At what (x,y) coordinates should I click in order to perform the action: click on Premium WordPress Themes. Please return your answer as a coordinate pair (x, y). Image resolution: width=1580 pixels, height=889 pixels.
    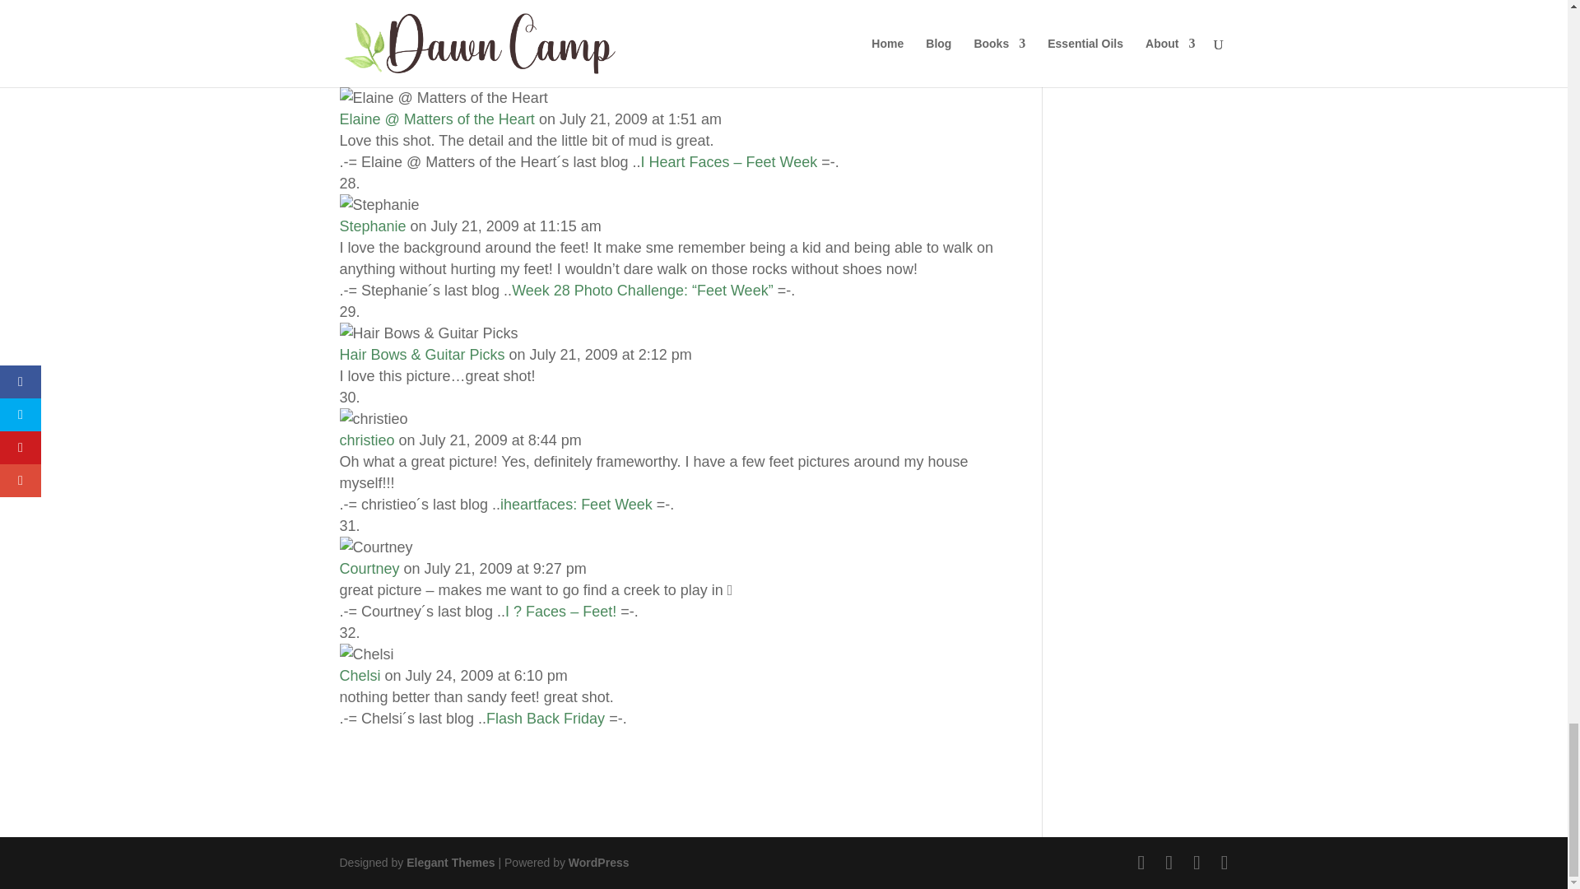
    Looking at the image, I should click on (449, 863).